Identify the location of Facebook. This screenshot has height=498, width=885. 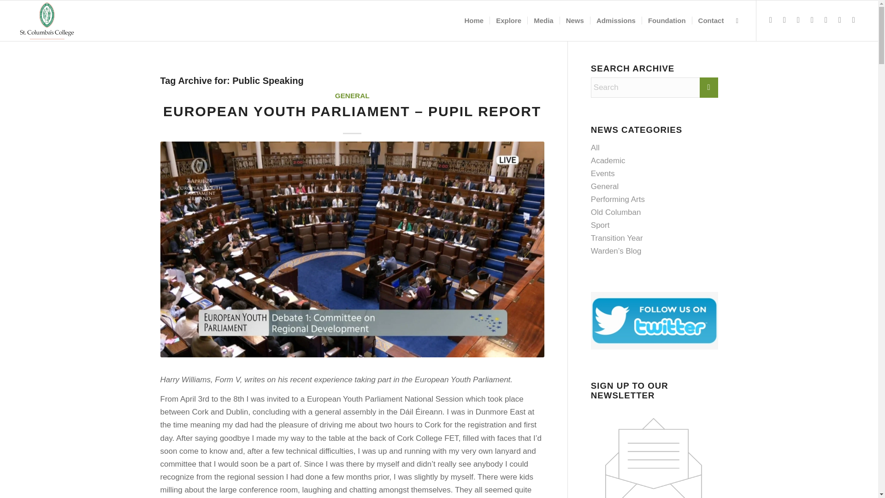
(785, 20).